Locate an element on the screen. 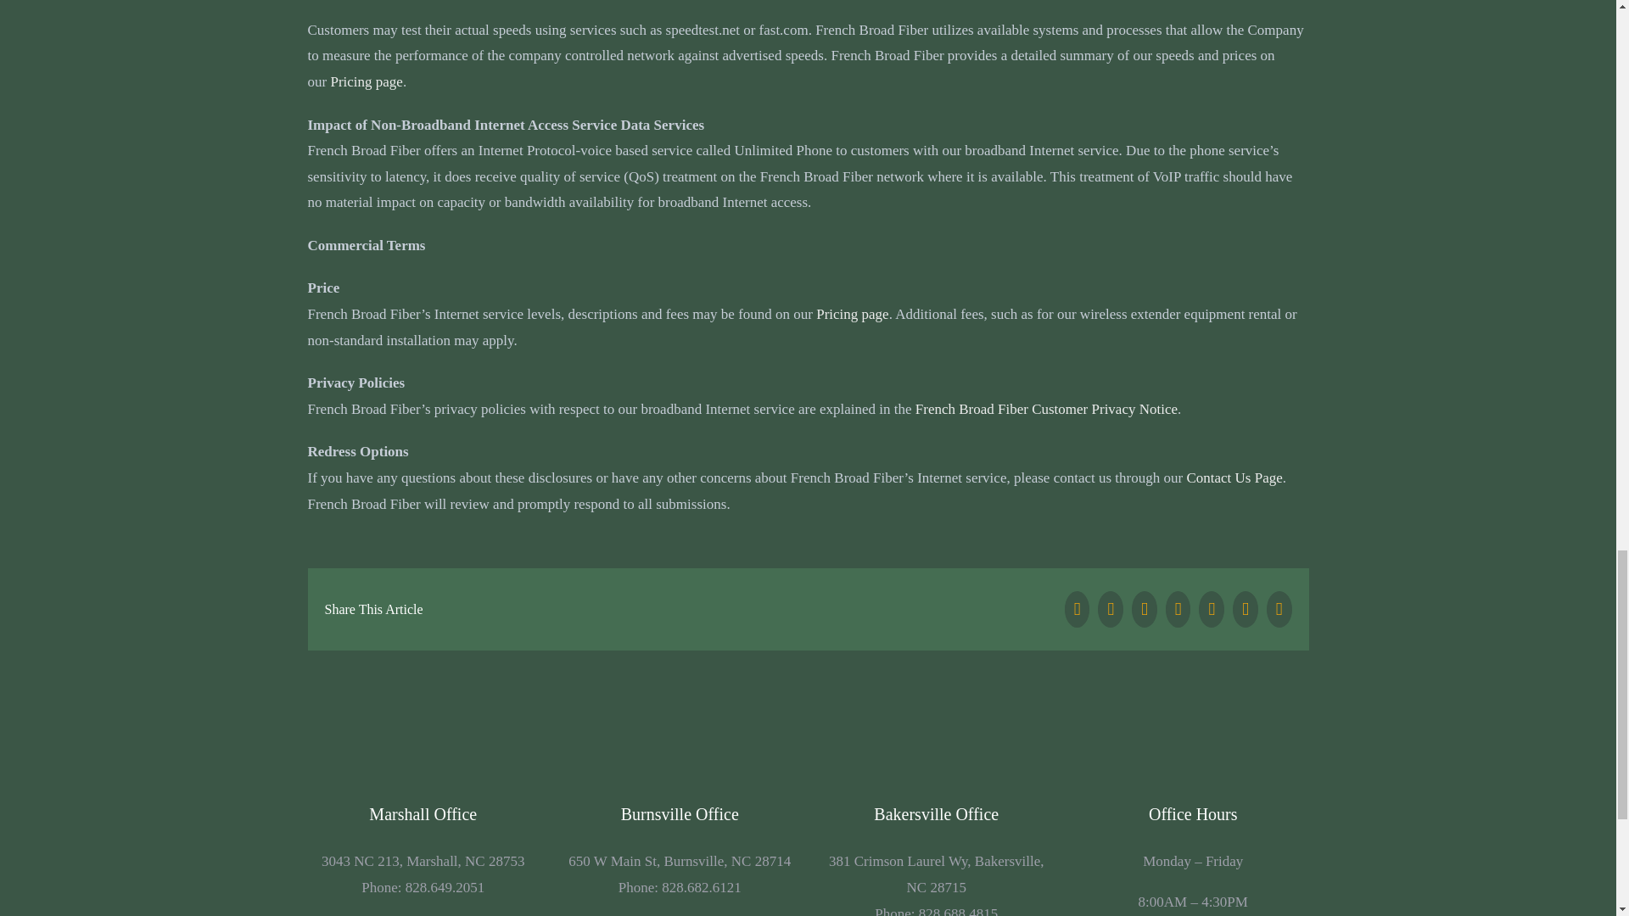 This screenshot has height=916, width=1629. Contact Us Page is located at coordinates (1234, 478).